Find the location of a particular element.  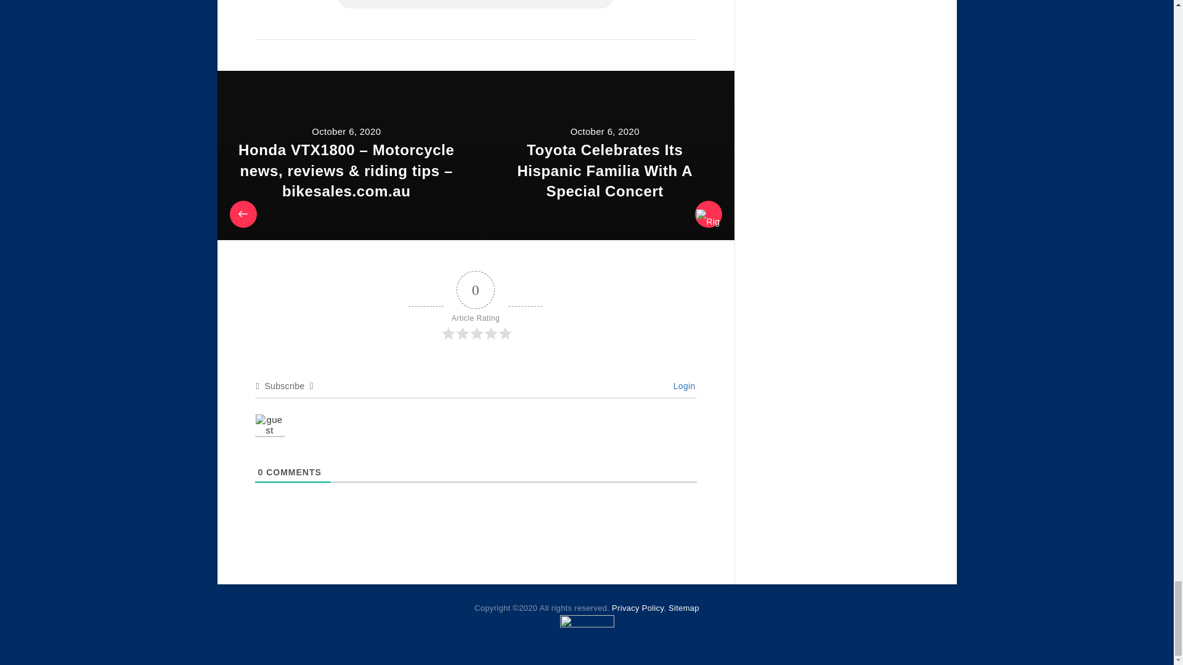

Login is located at coordinates (682, 385).